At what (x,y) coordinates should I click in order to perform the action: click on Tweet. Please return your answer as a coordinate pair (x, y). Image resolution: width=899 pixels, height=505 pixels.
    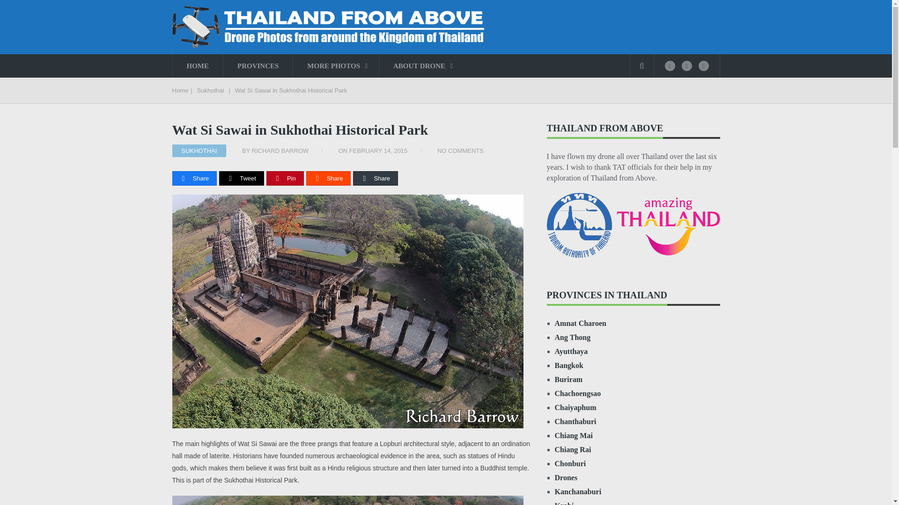
    Looking at the image, I should click on (241, 179).